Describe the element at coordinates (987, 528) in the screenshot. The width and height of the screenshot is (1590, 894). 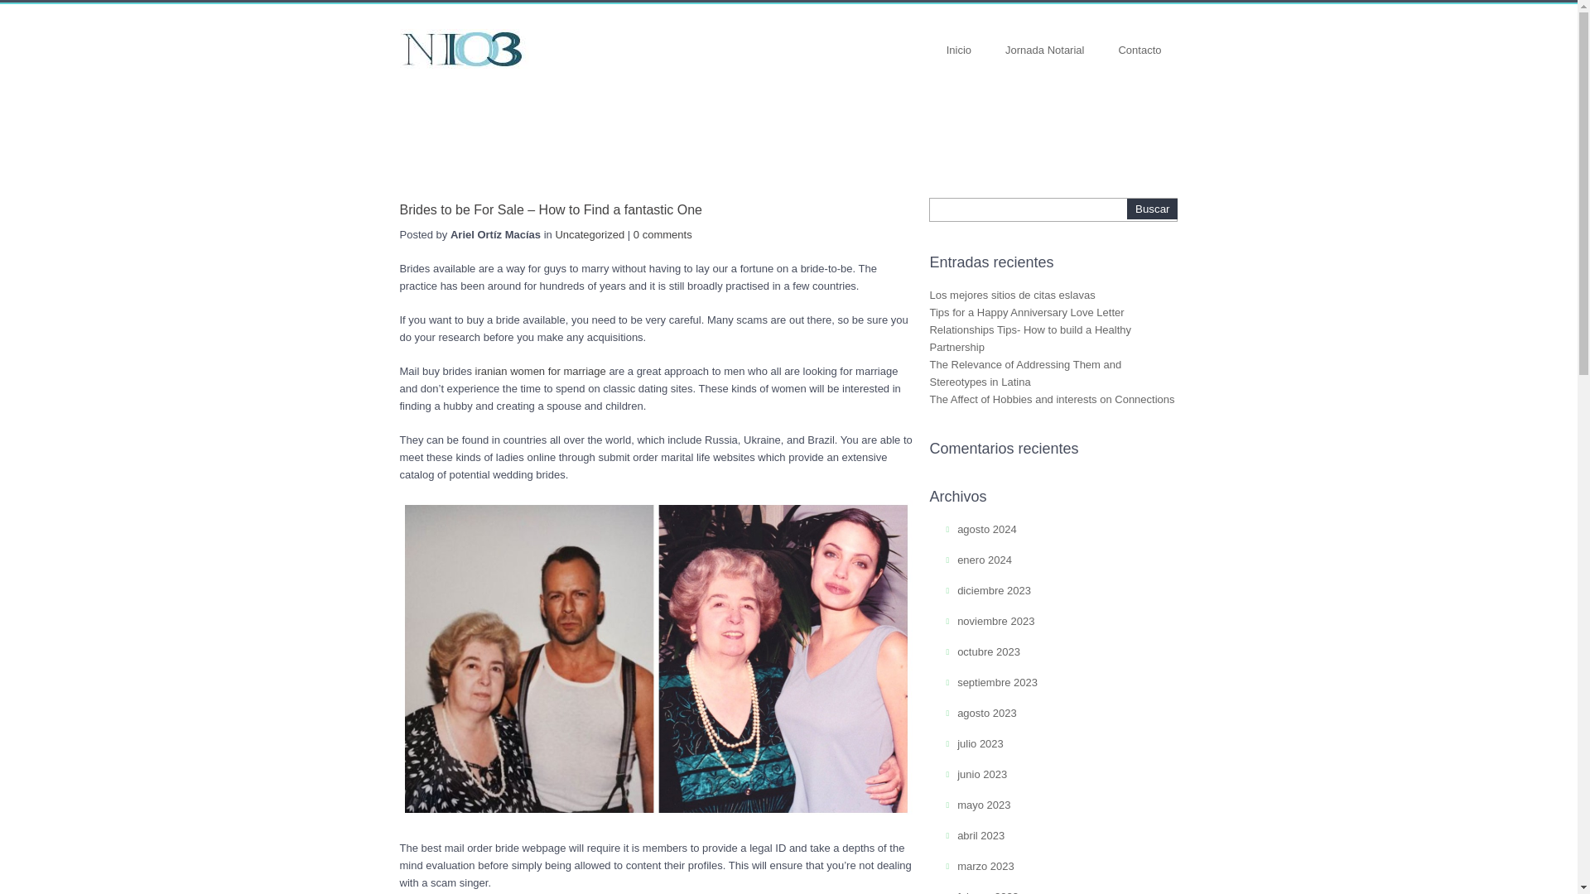
I see `agosto 2024` at that location.